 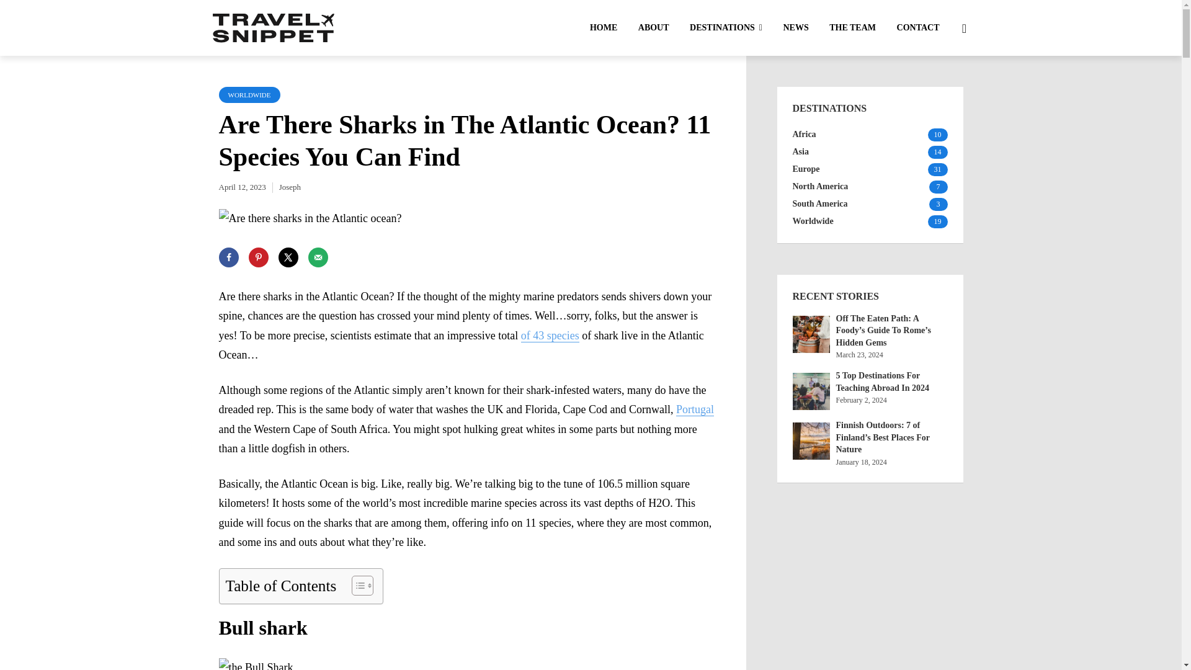 I want to click on Save to Pinterest, so click(x=258, y=257).